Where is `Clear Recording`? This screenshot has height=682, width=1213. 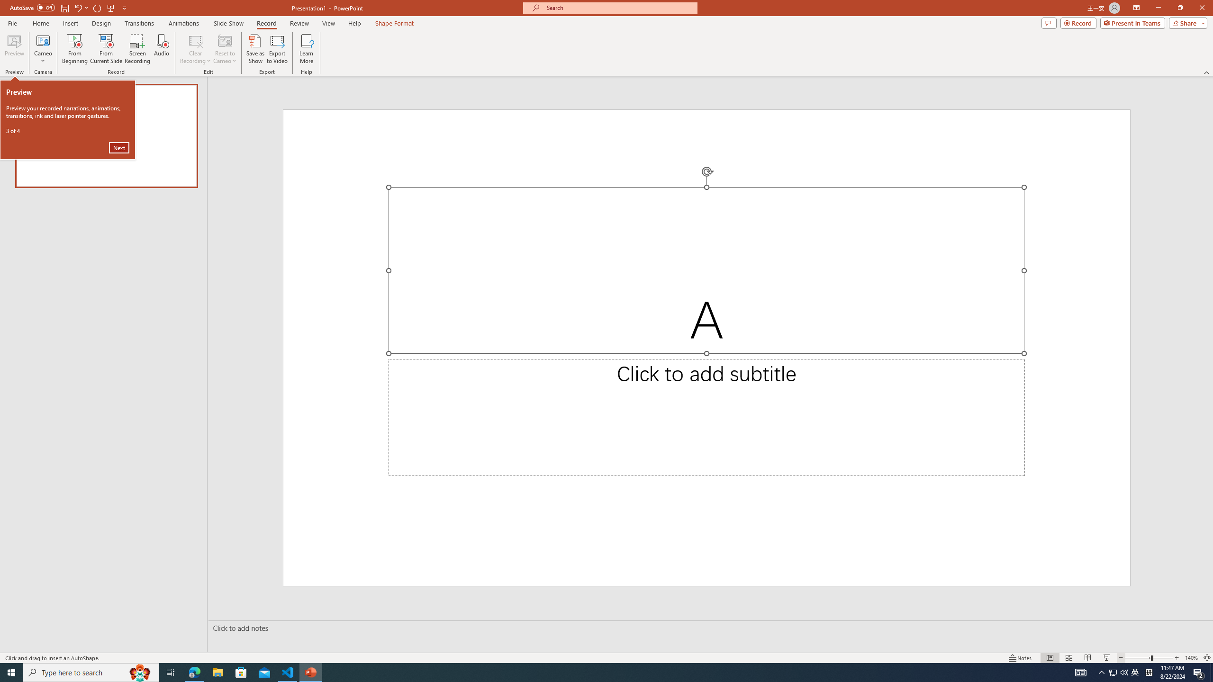
Clear Recording is located at coordinates (196, 49).